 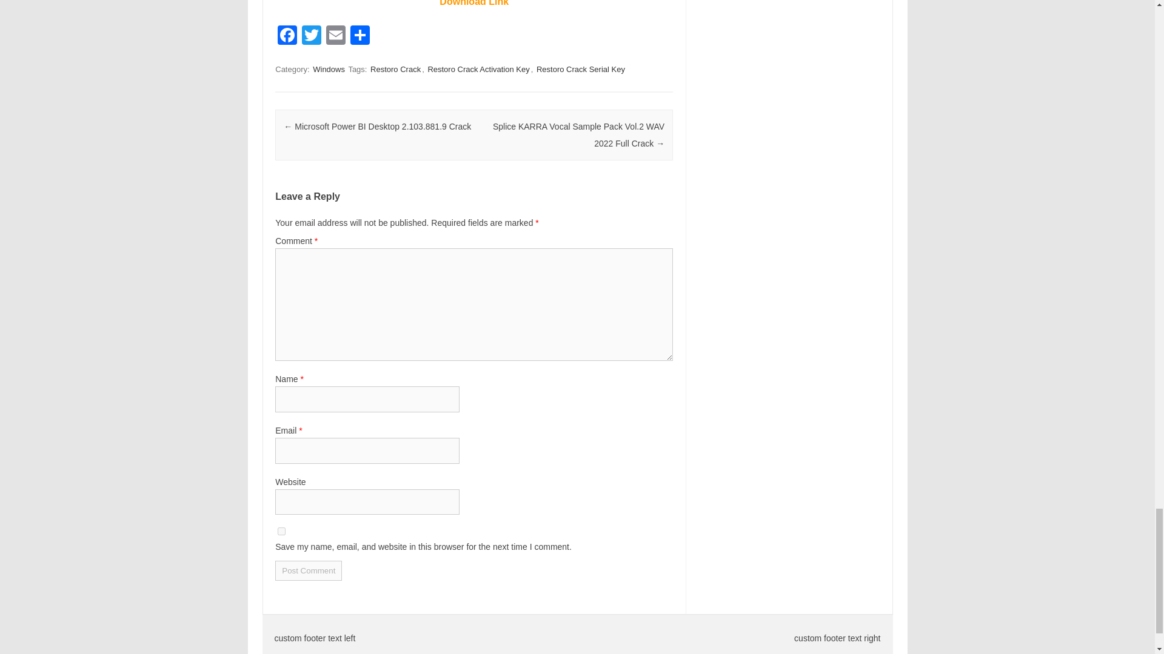 What do you see at coordinates (478, 69) in the screenshot?
I see `Restoro Crack Activation Key` at bounding box center [478, 69].